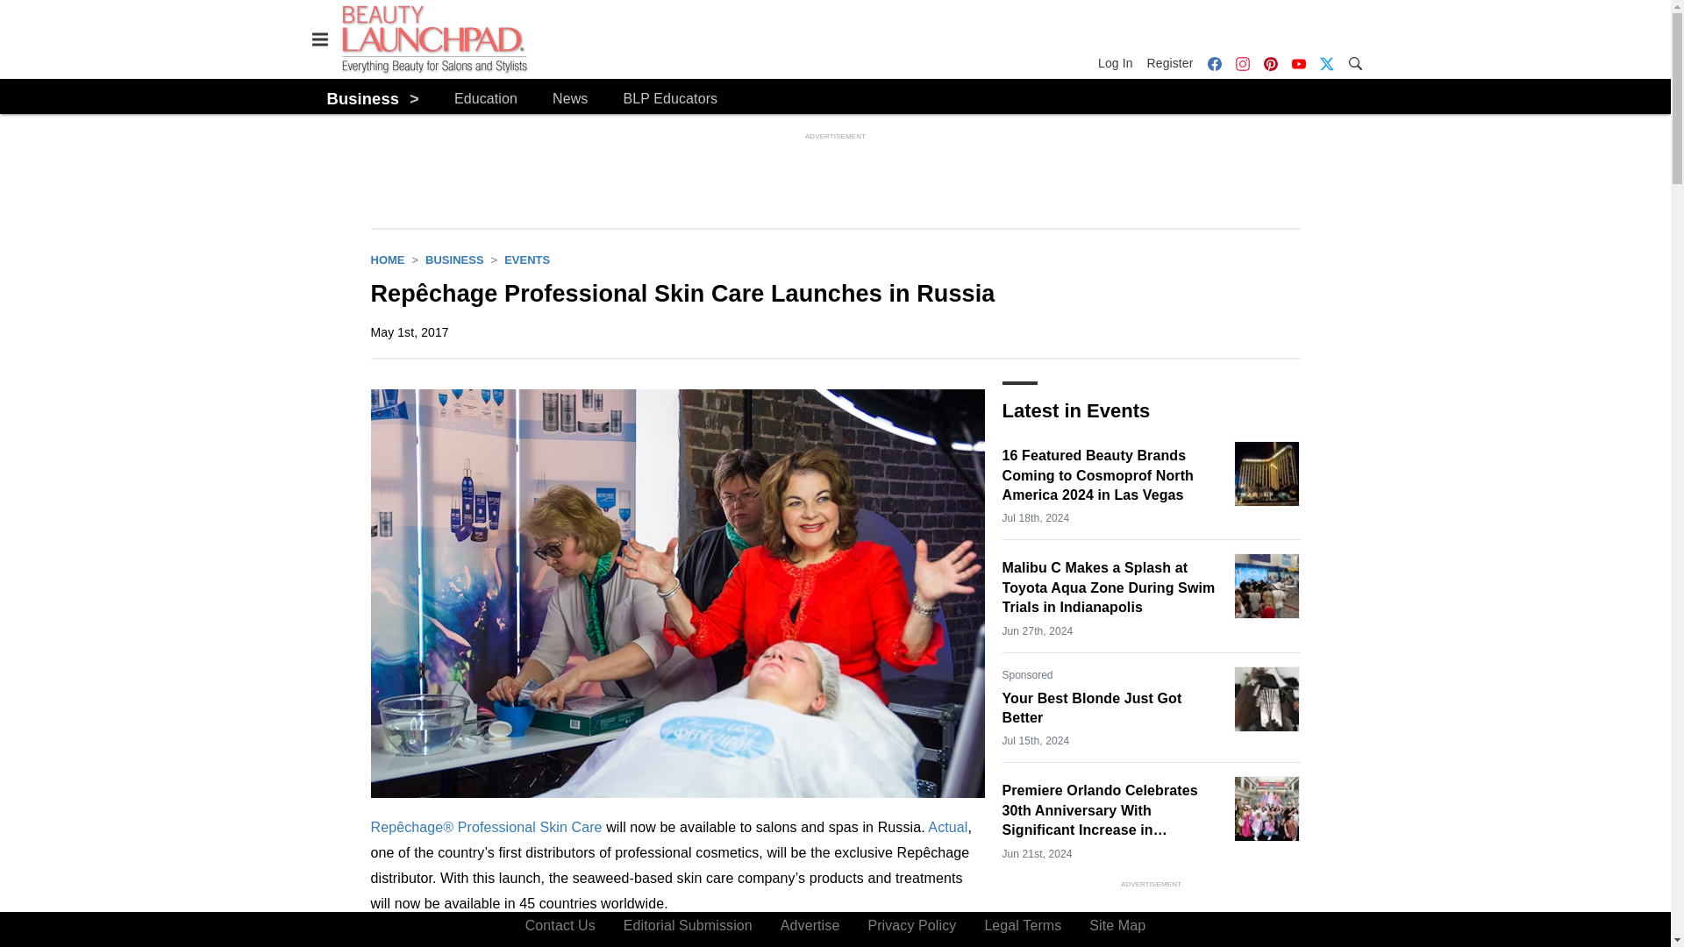  Describe the element at coordinates (1214, 63) in the screenshot. I see `Facebook icon` at that location.